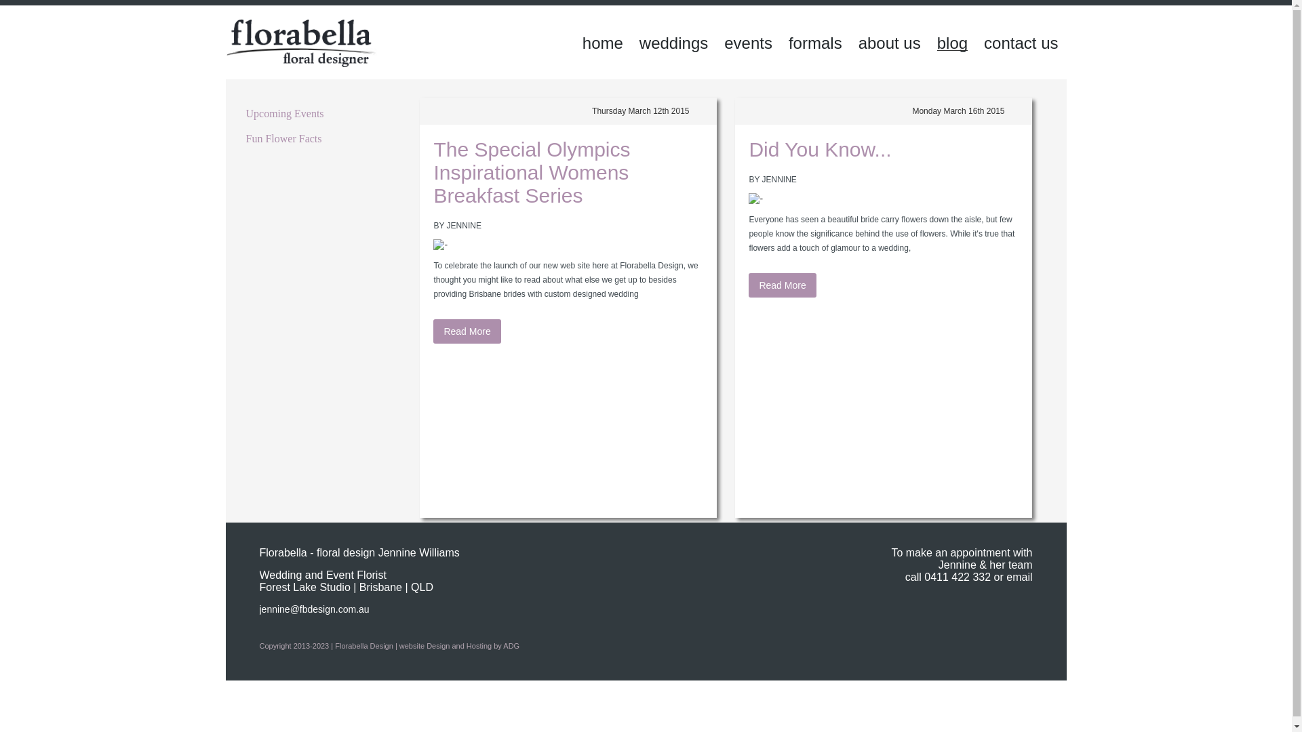 The width and height of the screenshot is (1302, 732). What do you see at coordinates (283, 138) in the screenshot?
I see `Fun Flower Facts` at bounding box center [283, 138].